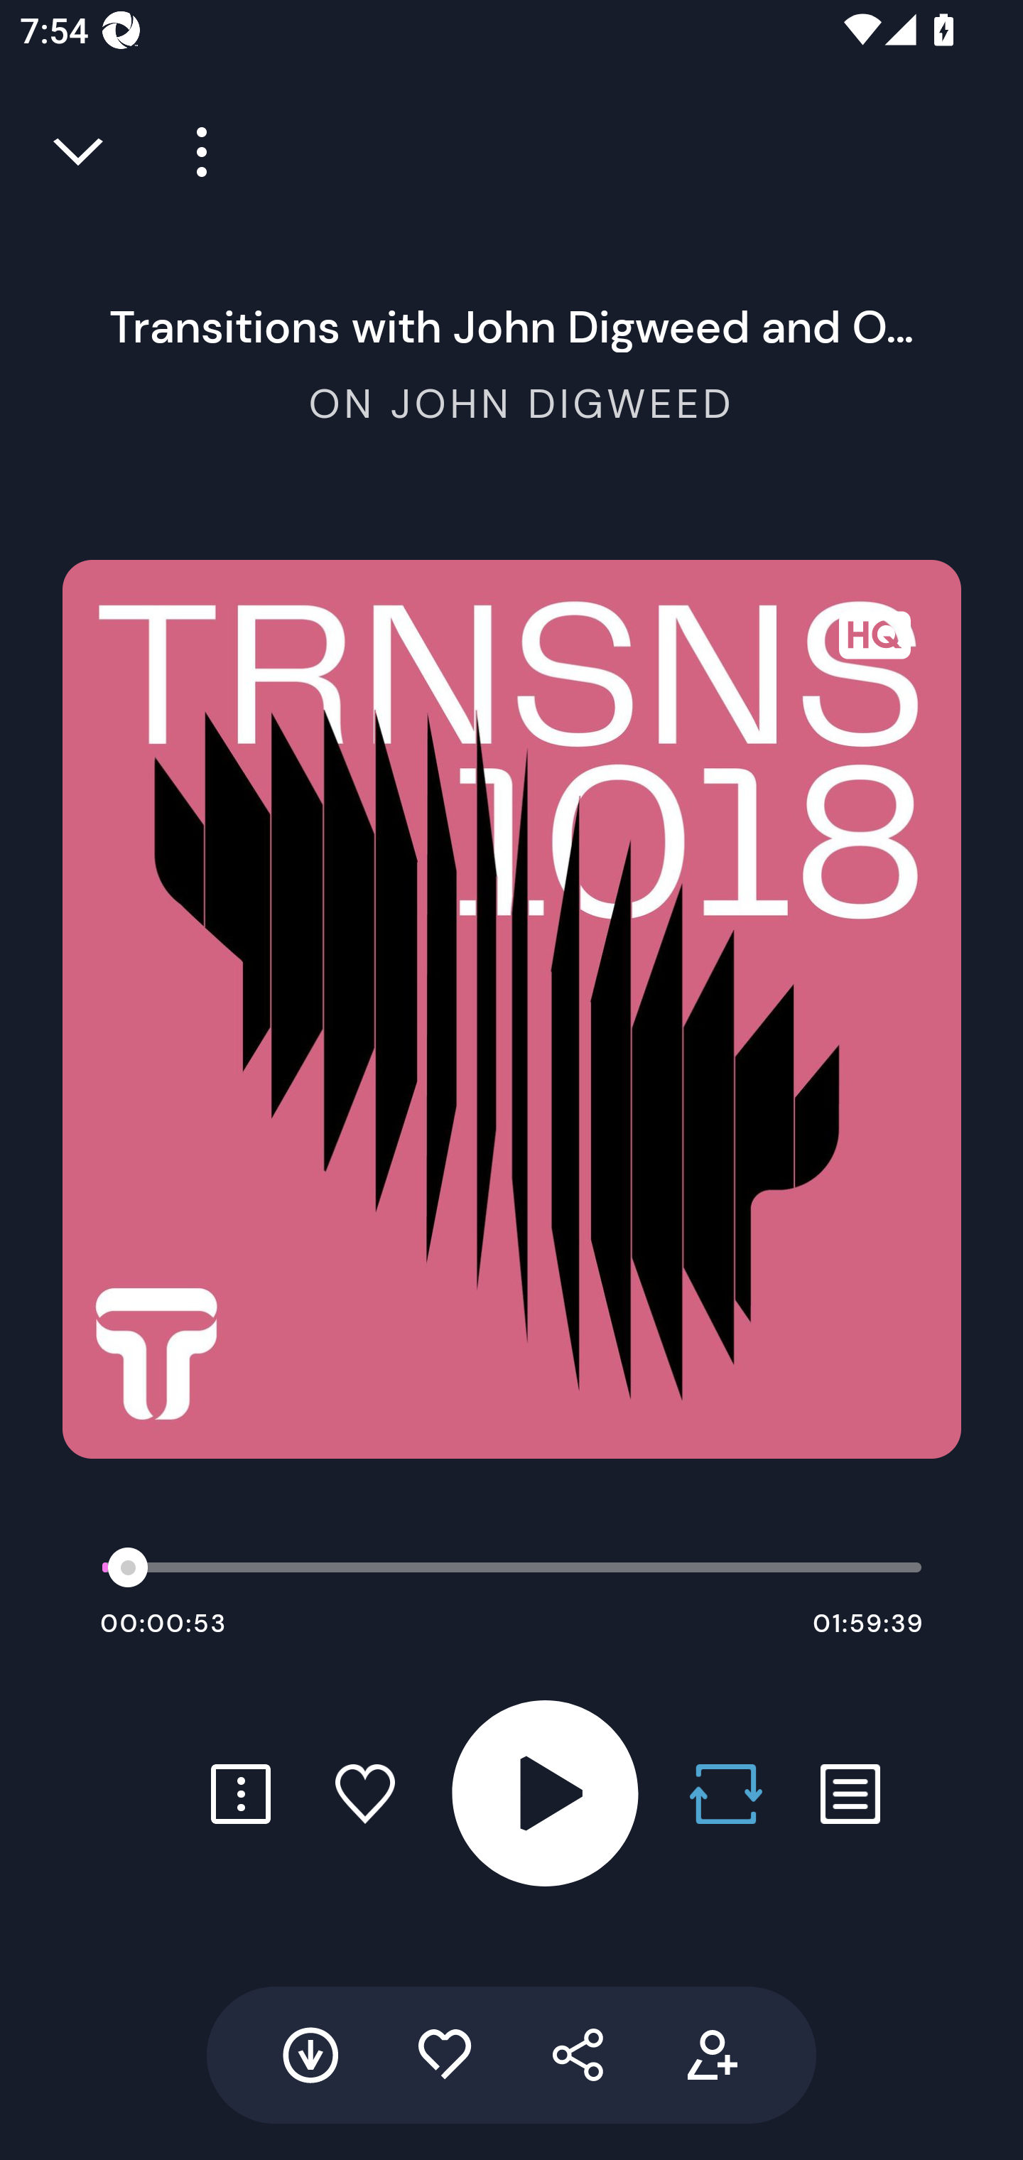 The image size is (1023, 2160). Describe the element at coordinates (192, 152) in the screenshot. I see `Player more options button` at that location.